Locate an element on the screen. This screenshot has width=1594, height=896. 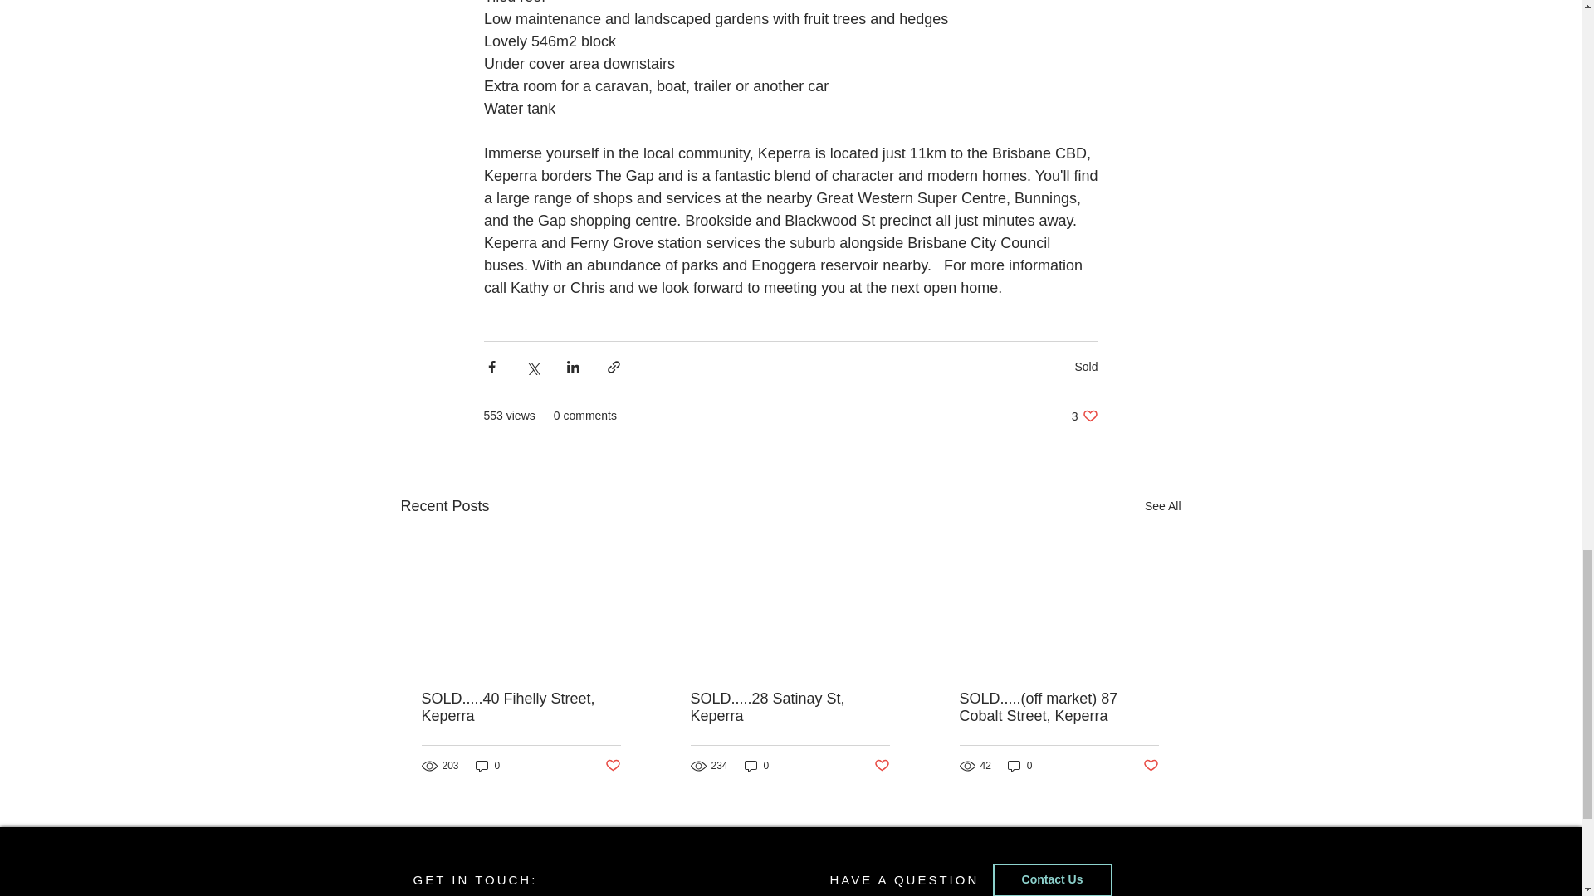
0 is located at coordinates (757, 766).